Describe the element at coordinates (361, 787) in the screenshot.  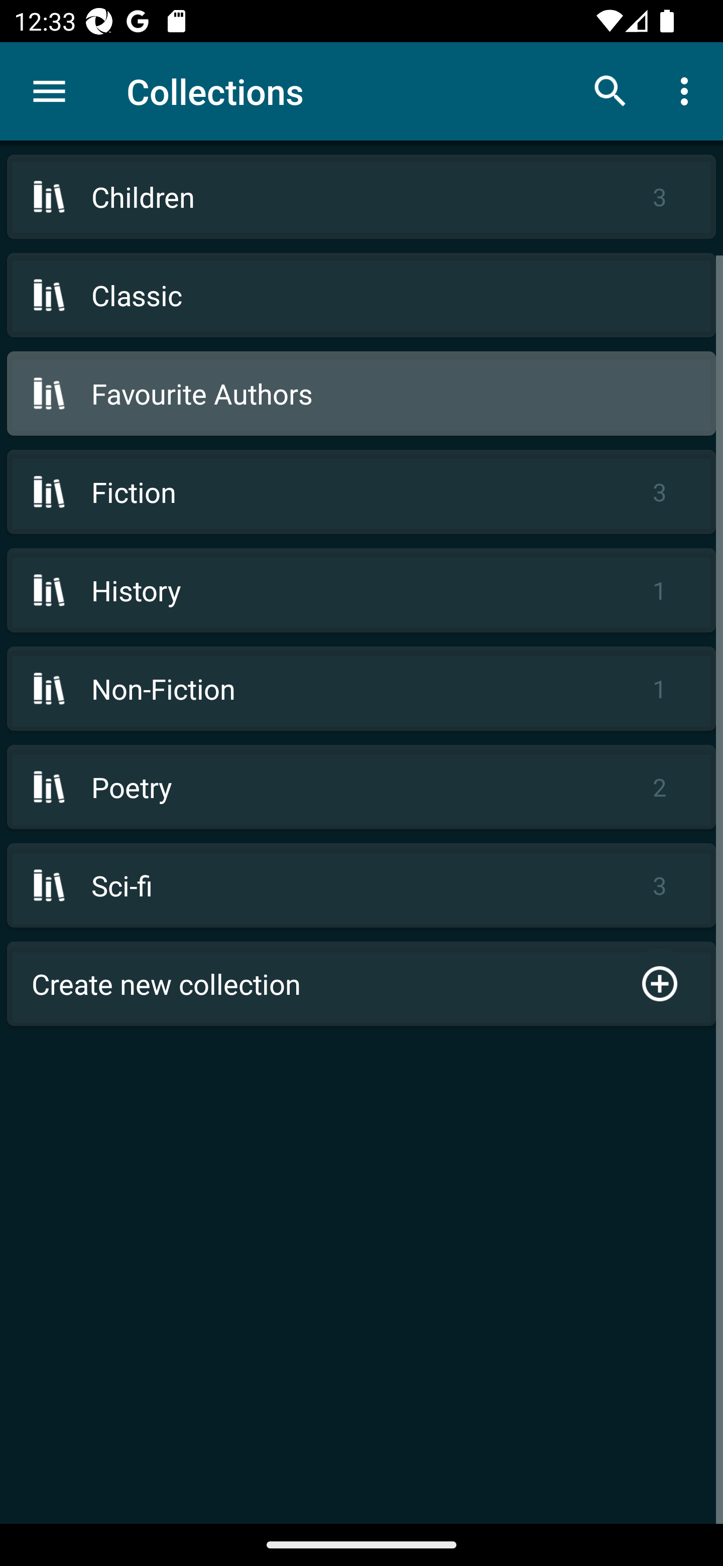
I see `Poetry 2` at that location.